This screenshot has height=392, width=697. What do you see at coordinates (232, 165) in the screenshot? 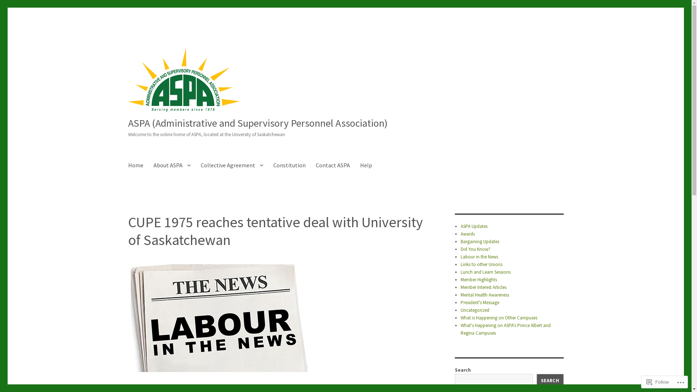
I see `Collective Agreement` at bounding box center [232, 165].